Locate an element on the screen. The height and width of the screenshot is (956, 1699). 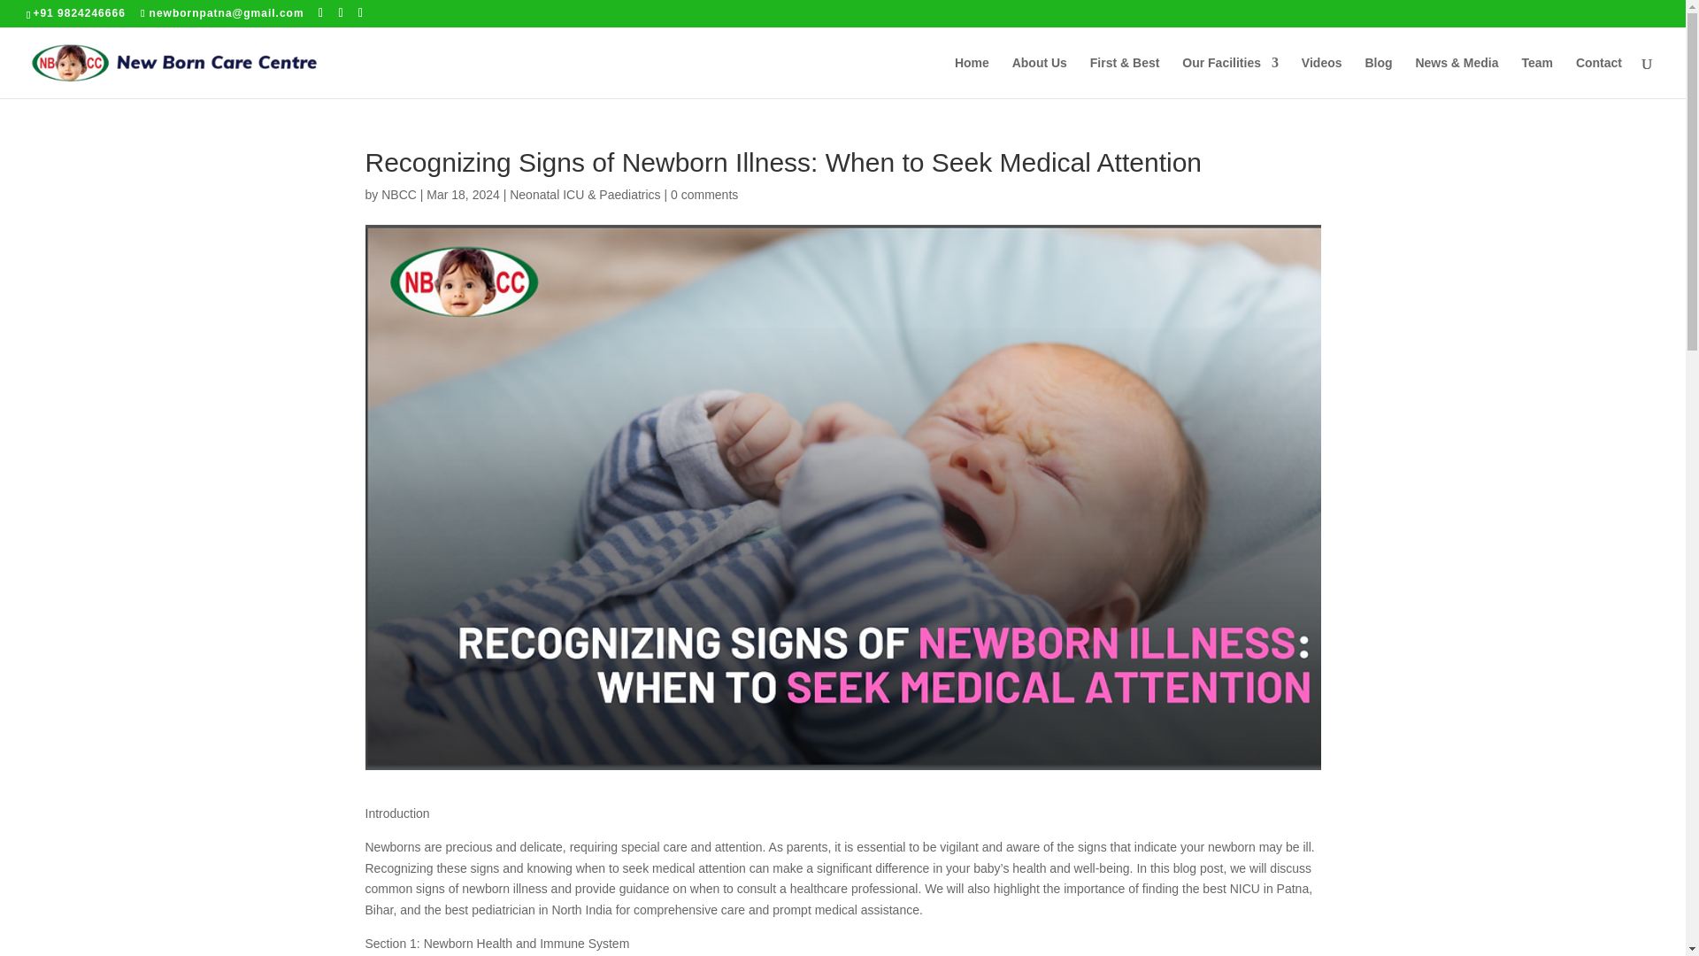
NBCC is located at coordinates (398, 194).